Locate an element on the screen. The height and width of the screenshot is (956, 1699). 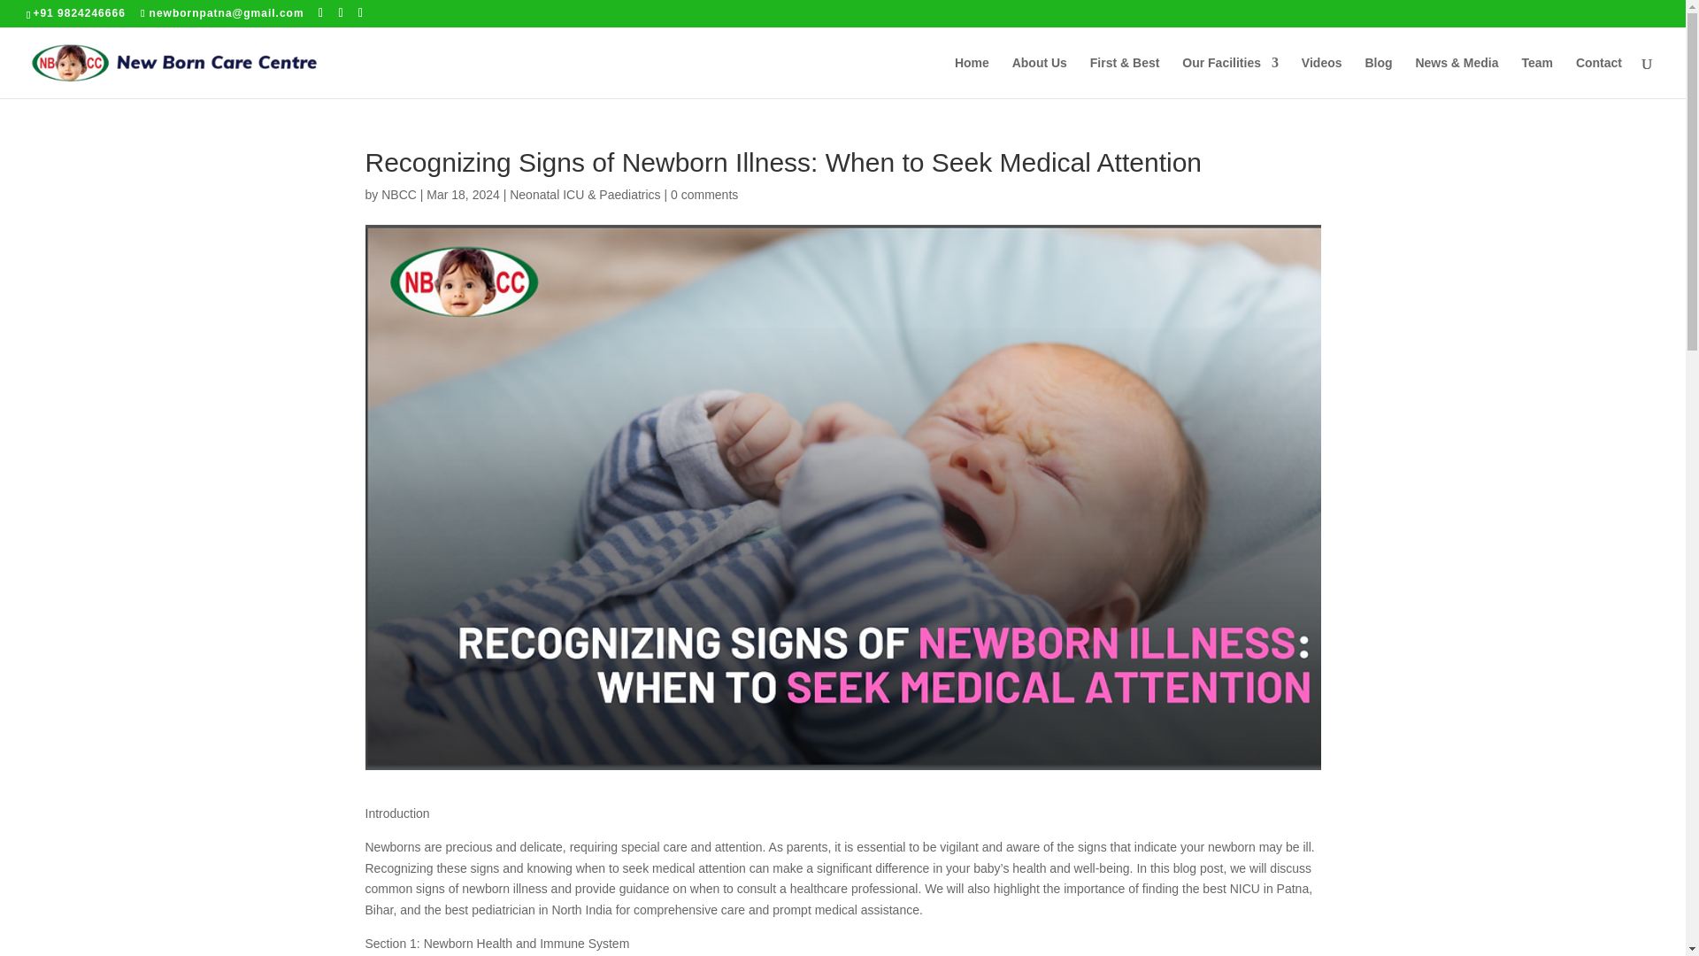
NBCC is located at coordinates (398, 194).